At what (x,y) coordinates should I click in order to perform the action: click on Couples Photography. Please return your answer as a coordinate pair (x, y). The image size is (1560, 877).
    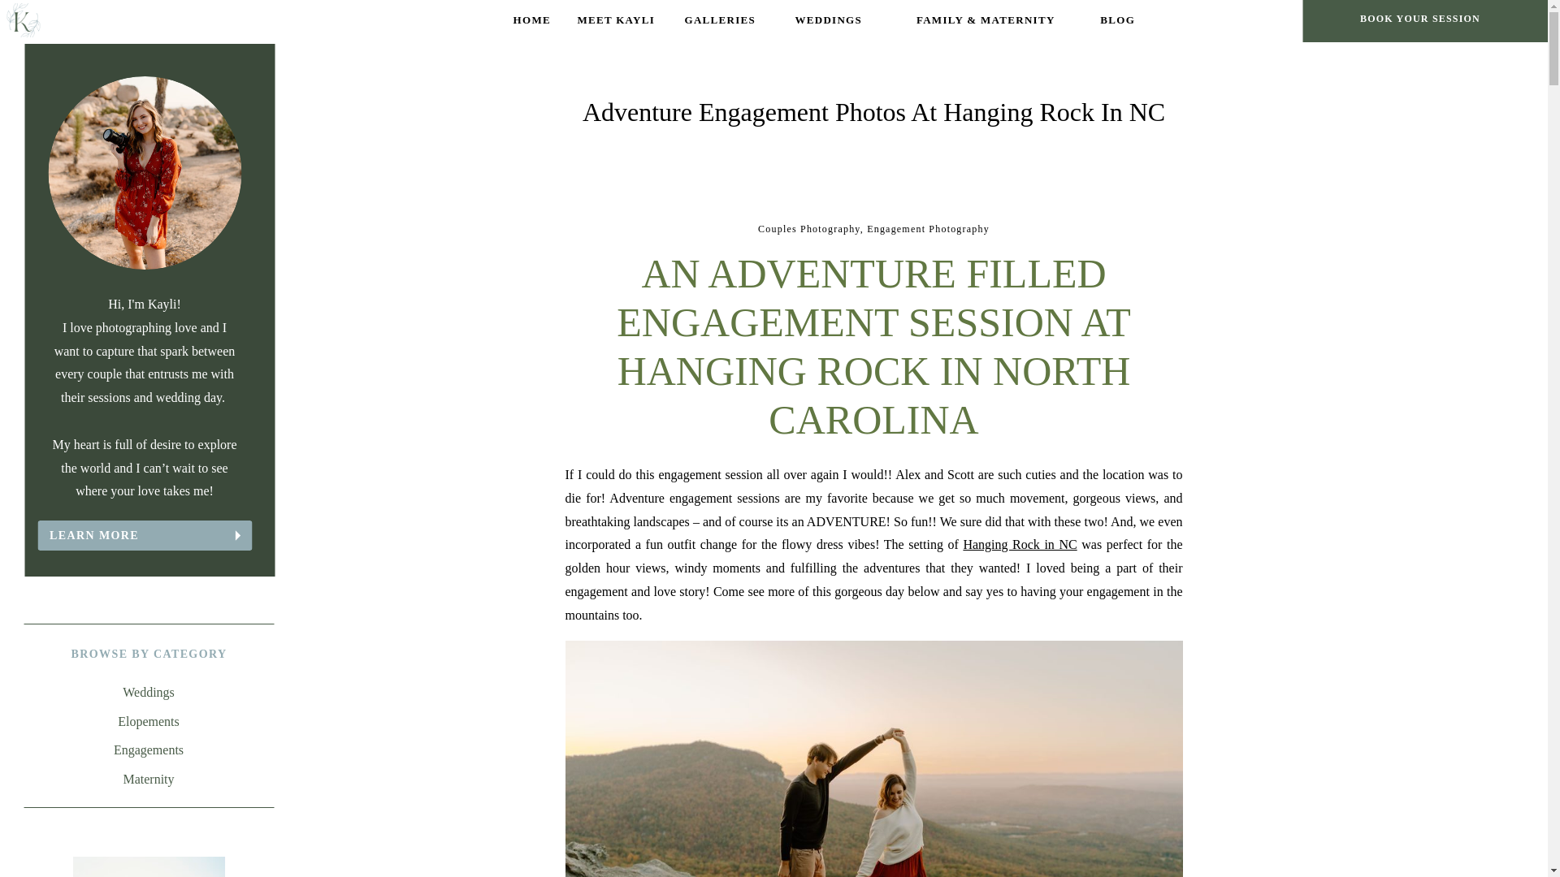
    Looking at the image, I should click on (809, 229).